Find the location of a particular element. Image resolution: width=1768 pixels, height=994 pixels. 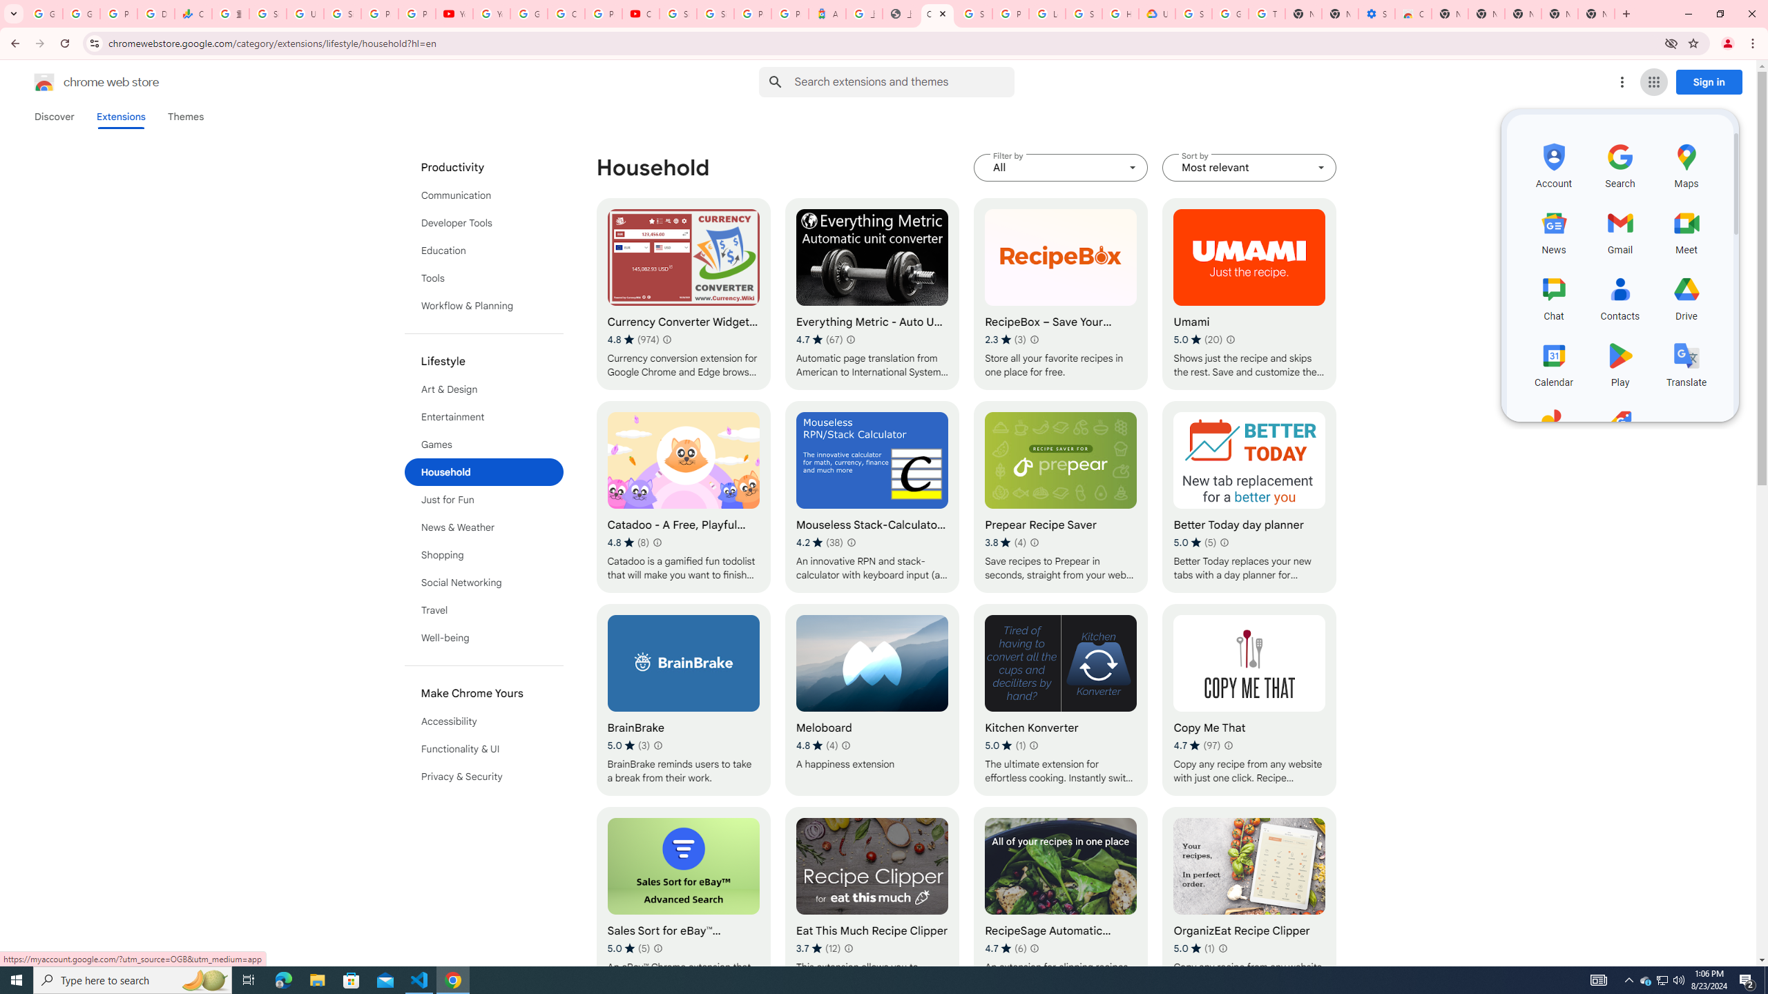

Google Account Help is located at coordinates (1230, 14).